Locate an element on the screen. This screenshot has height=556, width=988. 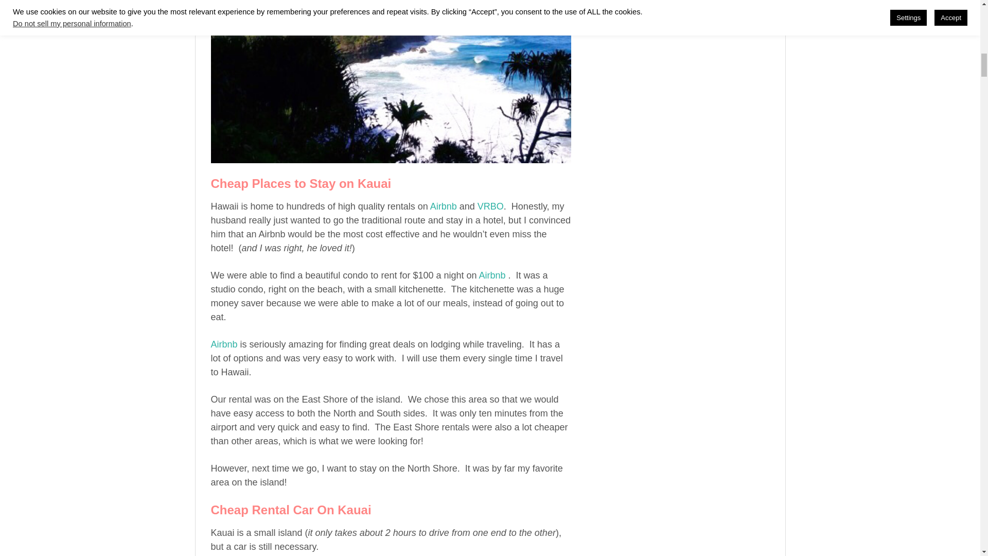
Airbnb is located at coordinates (443, 206).